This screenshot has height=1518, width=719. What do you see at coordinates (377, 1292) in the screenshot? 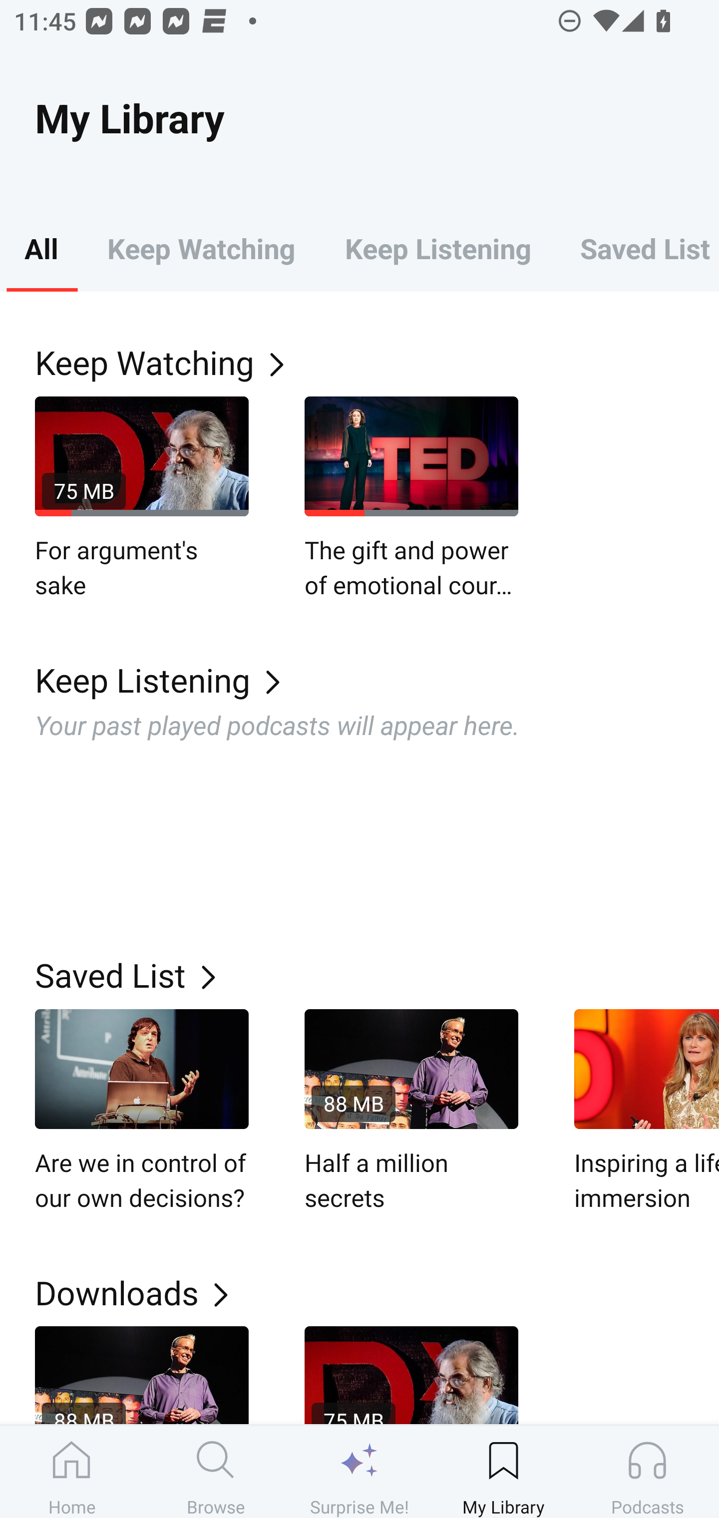
I see `Downloads` at bounding box center [377, 1292].